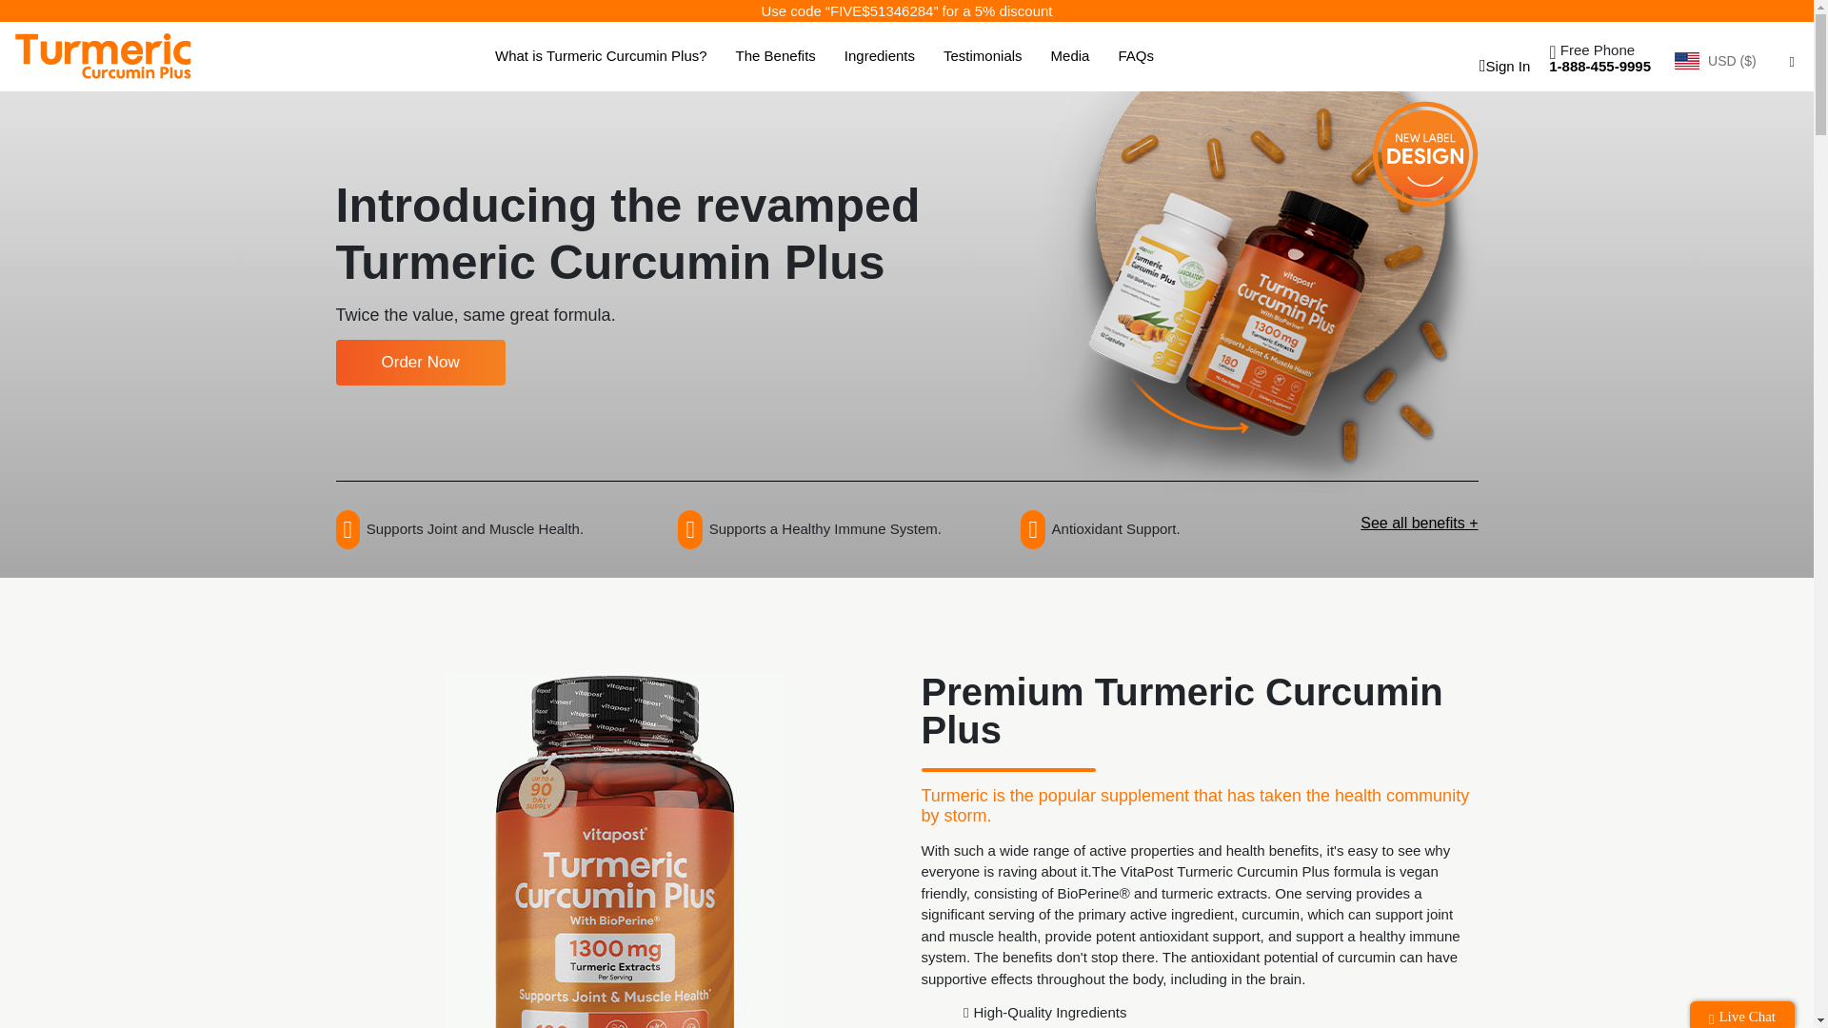  What do you see at coordinates (103, 55) in the screenshot?
I see `Turmeric Curcumin Plus Official Logo` at bounding box center [103, 55].